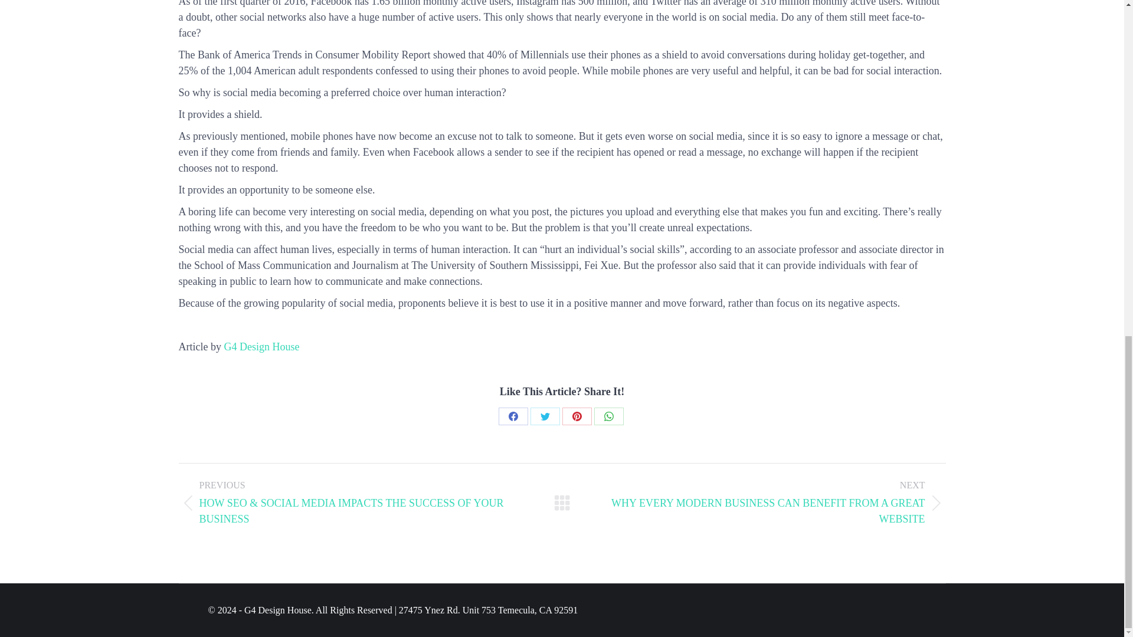 The height and width of the screenshot is (637, 1133). Describe the element at coordinates (577, 416) in the screenshot. I see `Share on Pinterest` at that location.